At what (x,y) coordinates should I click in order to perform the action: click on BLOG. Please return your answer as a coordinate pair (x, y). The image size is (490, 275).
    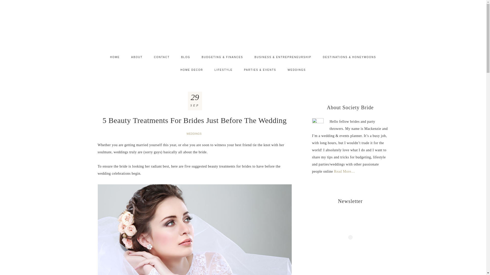
    Looking at the image, I should click on (186, 57).